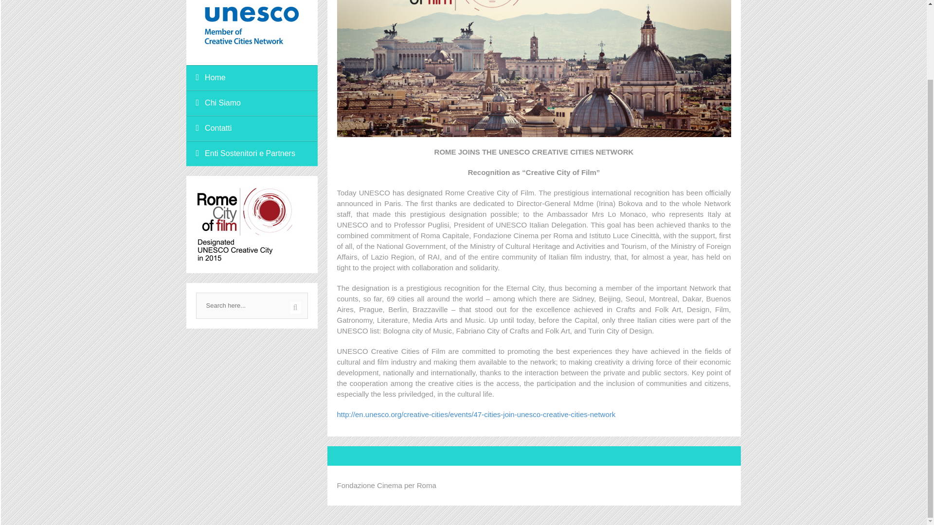  What do you see at coordinates (251, 77) in the screenshot?
I see `Home` at bounding box center [251, 77].